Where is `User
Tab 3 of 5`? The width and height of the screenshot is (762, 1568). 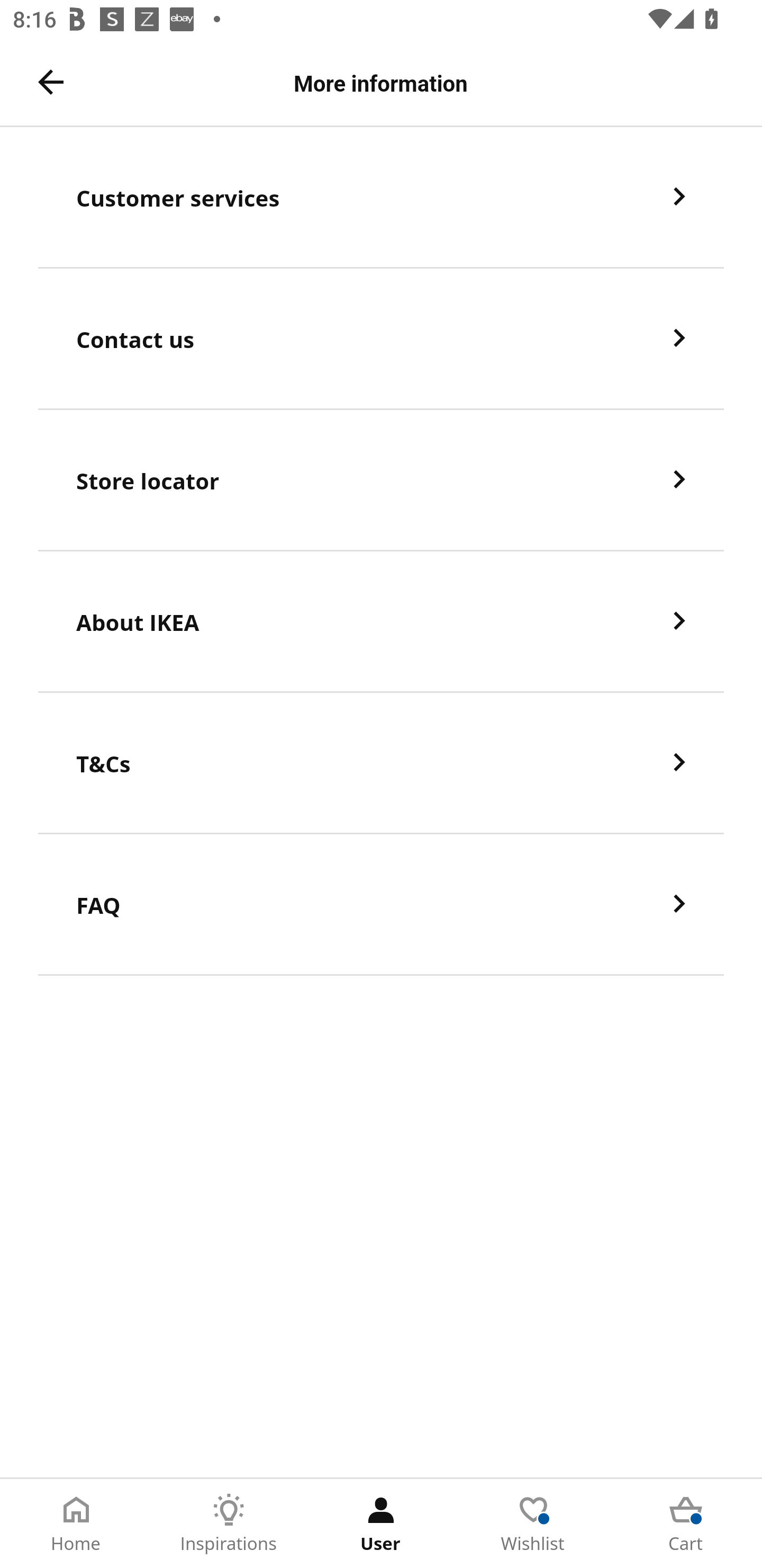
User
Tab 3 of 5 is located at coordinates (381, 1524).